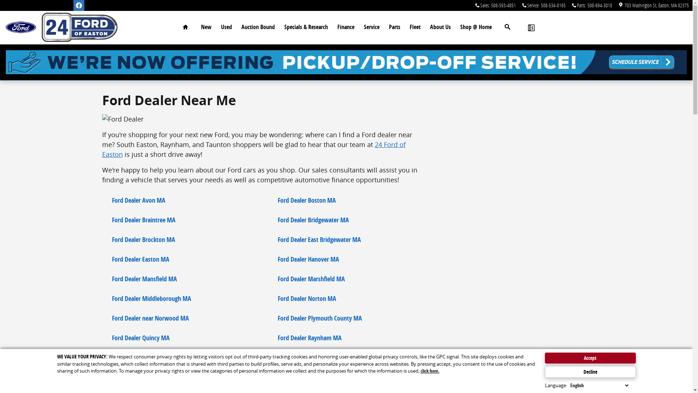 The image size is (698, 393). What do you see at coordinates (320, 318) in the screenshot?
I see `Ford Dealer Plymouth County MA` at bounding box center [320, 318].